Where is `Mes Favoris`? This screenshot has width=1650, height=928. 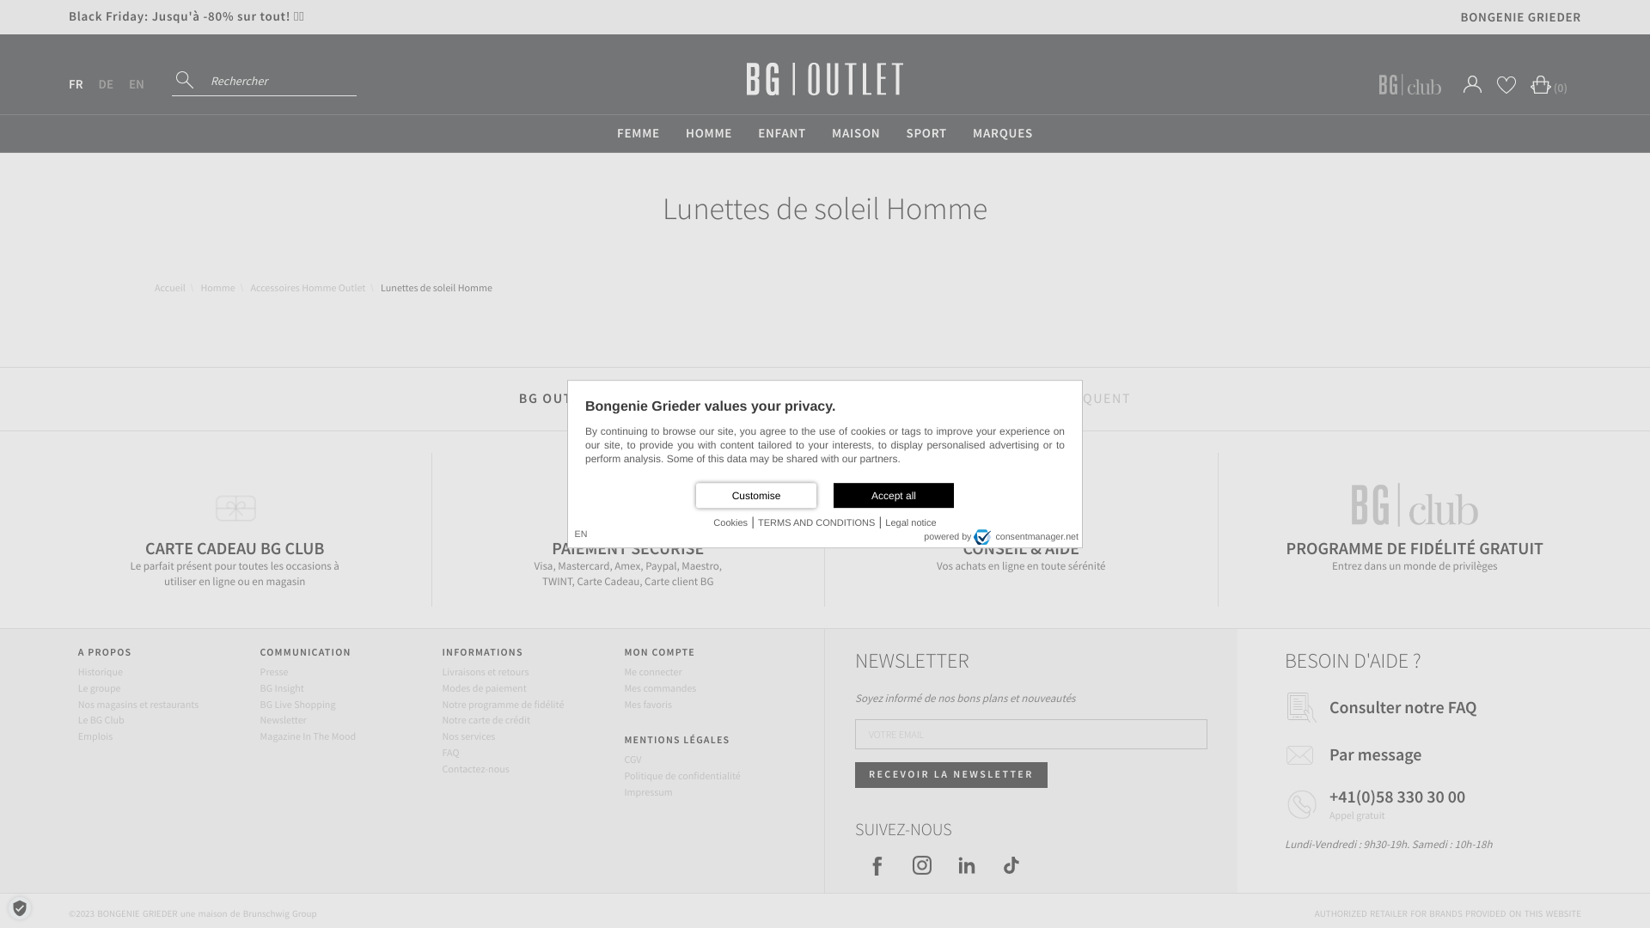 Mes Favoris is located at coordinates (1506, 84).